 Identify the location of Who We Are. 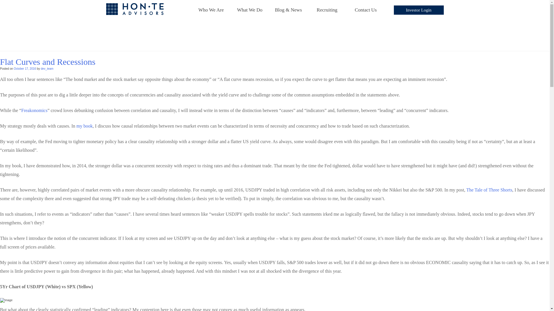
(211, 10).